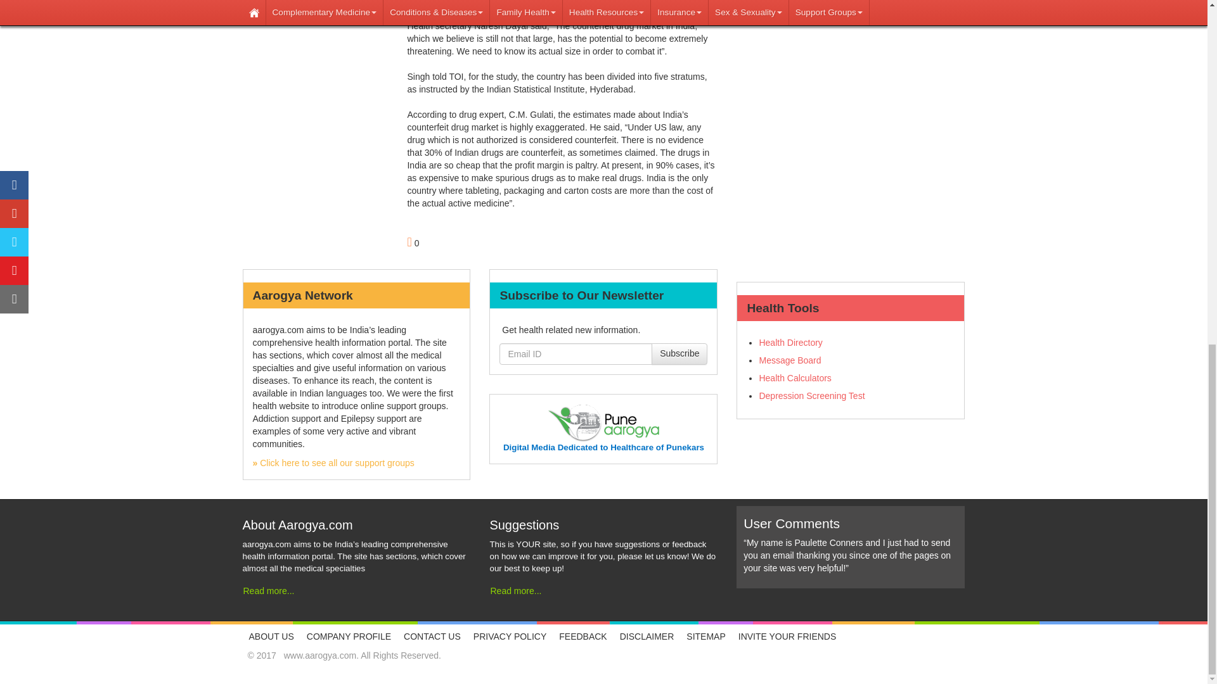 This screenshot has height=684, width=1217. Describe the element at coordinates (603, 422) in the screenshot. I see `Pune Aarogya` at that location.